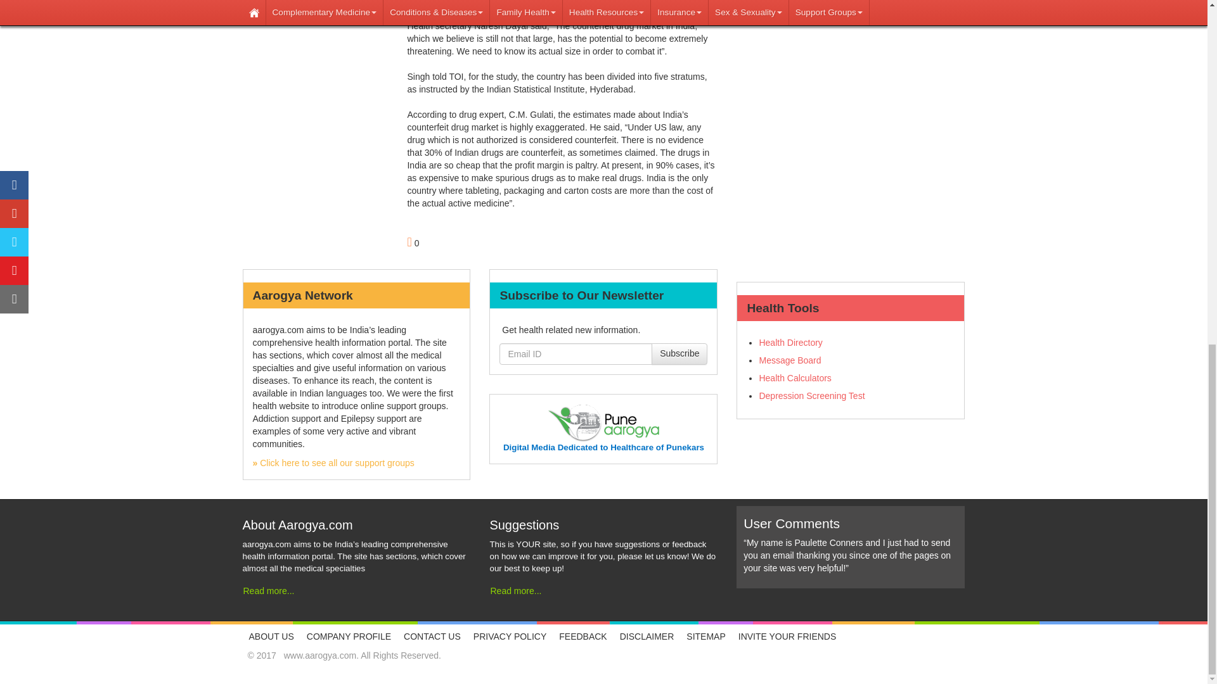 This screenshot has height=684, width=1217. Describe the element at coordinates (603, 422) in the screenshot. I see `Pune Aarogya` at that location.